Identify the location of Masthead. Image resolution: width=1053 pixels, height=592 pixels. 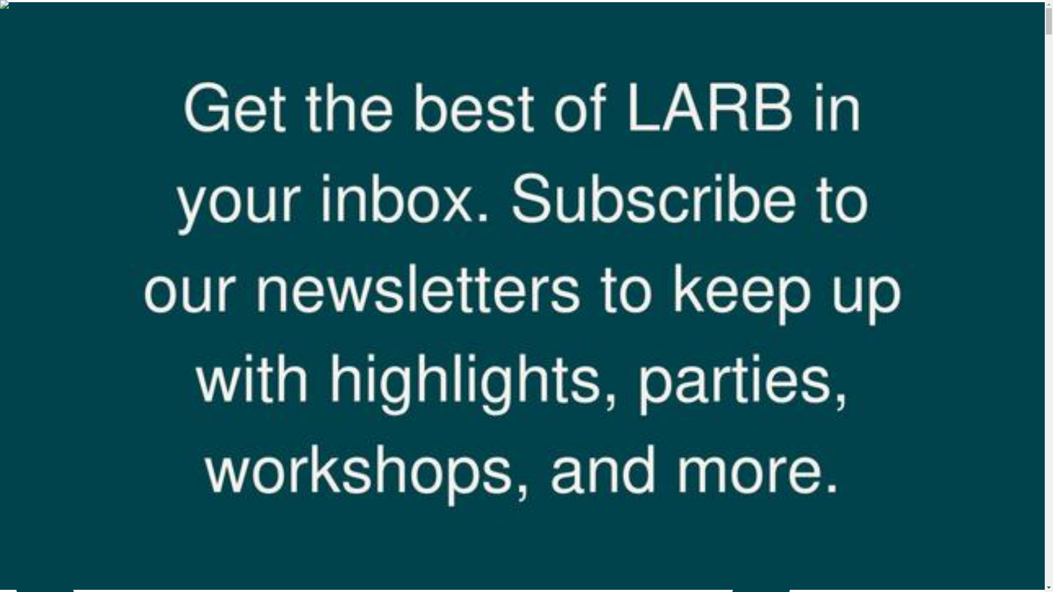
(43, 23).